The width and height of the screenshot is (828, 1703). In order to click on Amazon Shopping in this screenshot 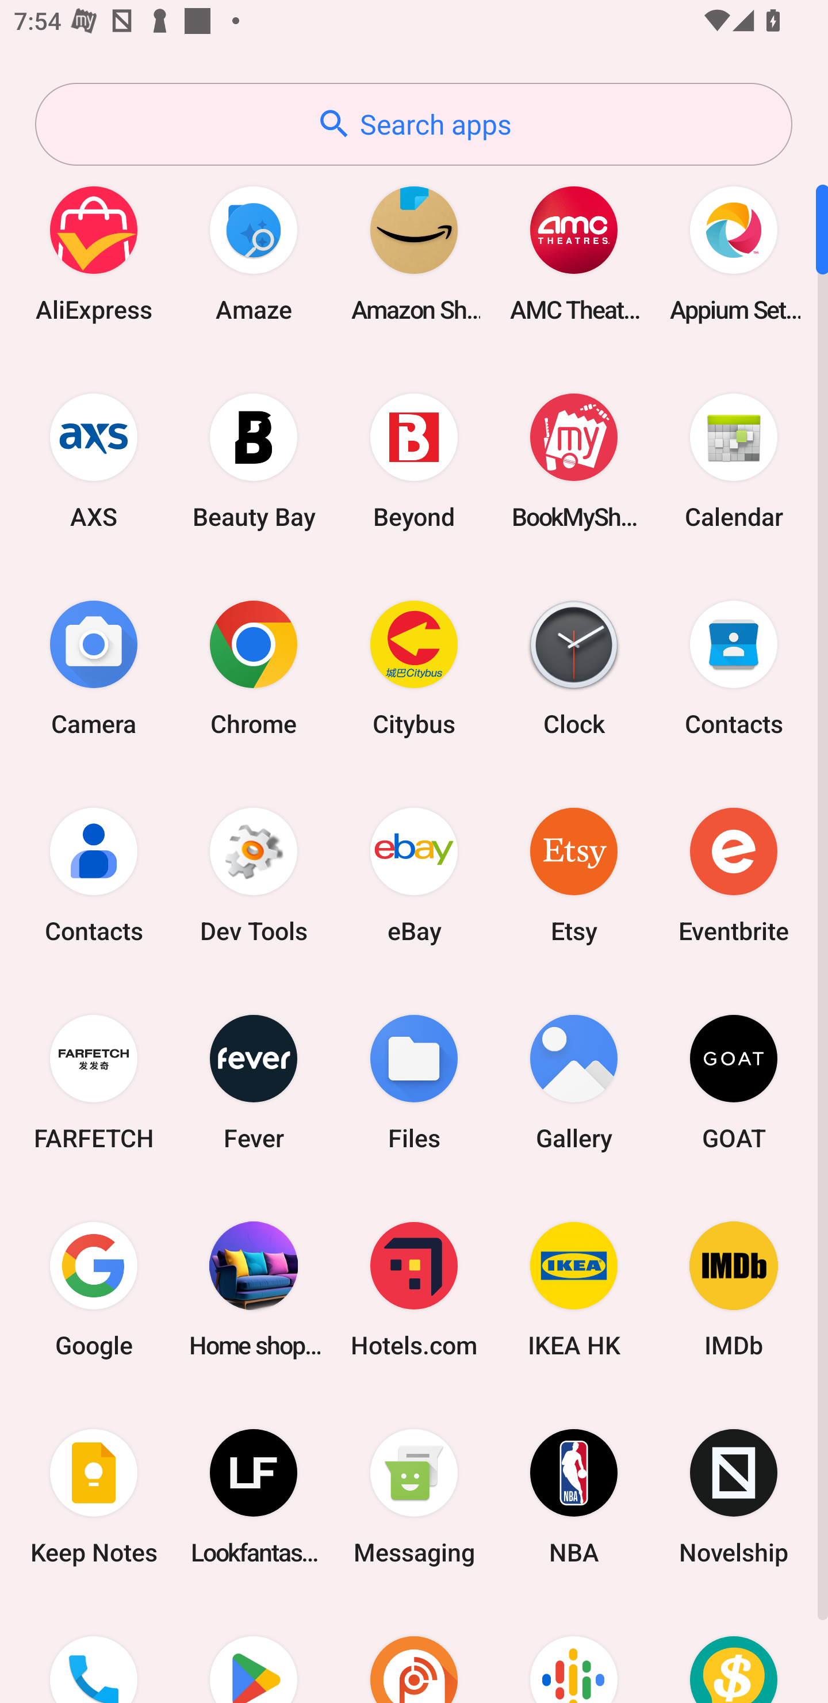, I will do `click(414, 253)`.